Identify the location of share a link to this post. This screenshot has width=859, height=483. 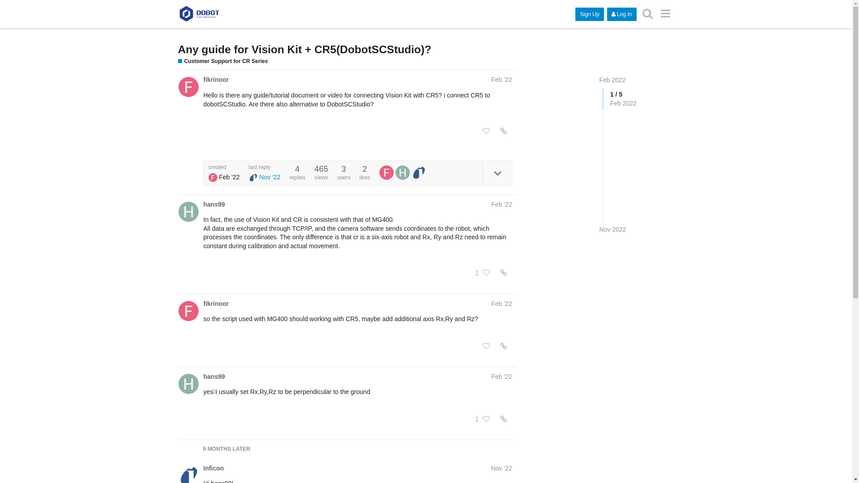
(504, 346).